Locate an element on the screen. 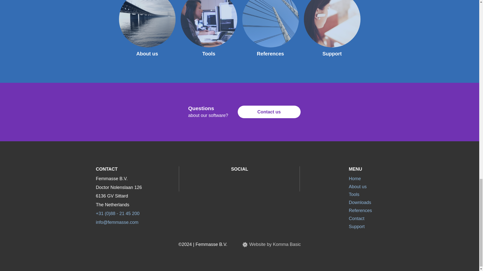  About us is located at coordinates (147, 54).